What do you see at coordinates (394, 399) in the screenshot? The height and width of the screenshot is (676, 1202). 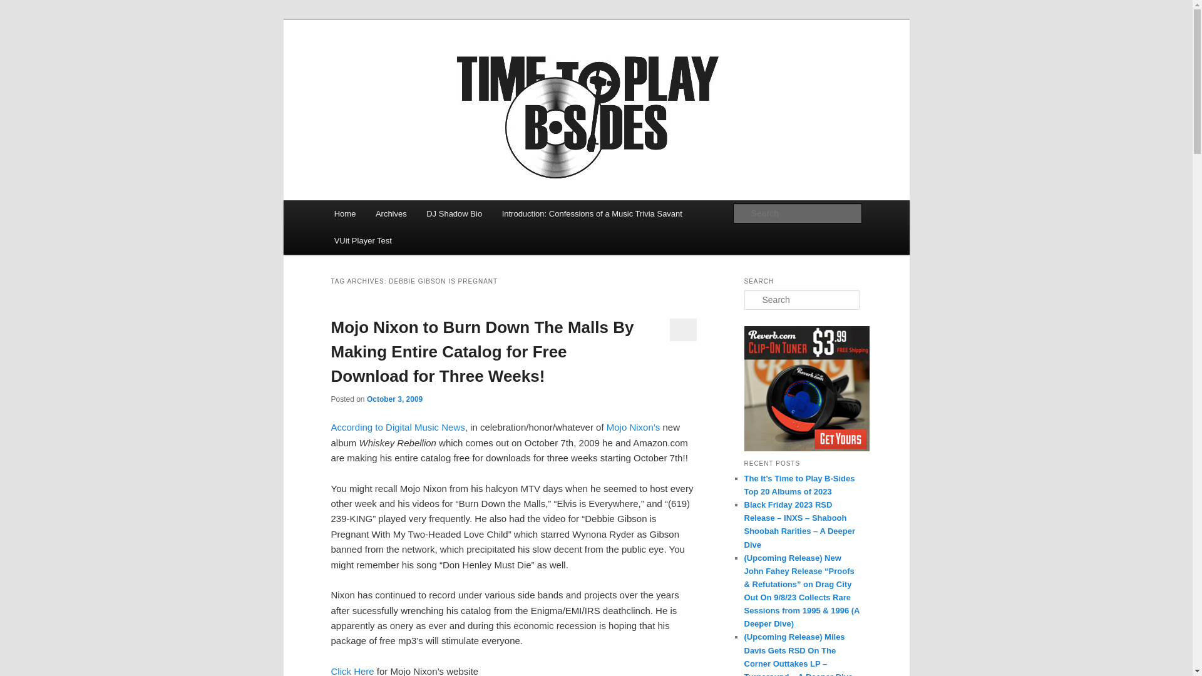 I see `October 3, 2009` at bounding box center [394, 399].